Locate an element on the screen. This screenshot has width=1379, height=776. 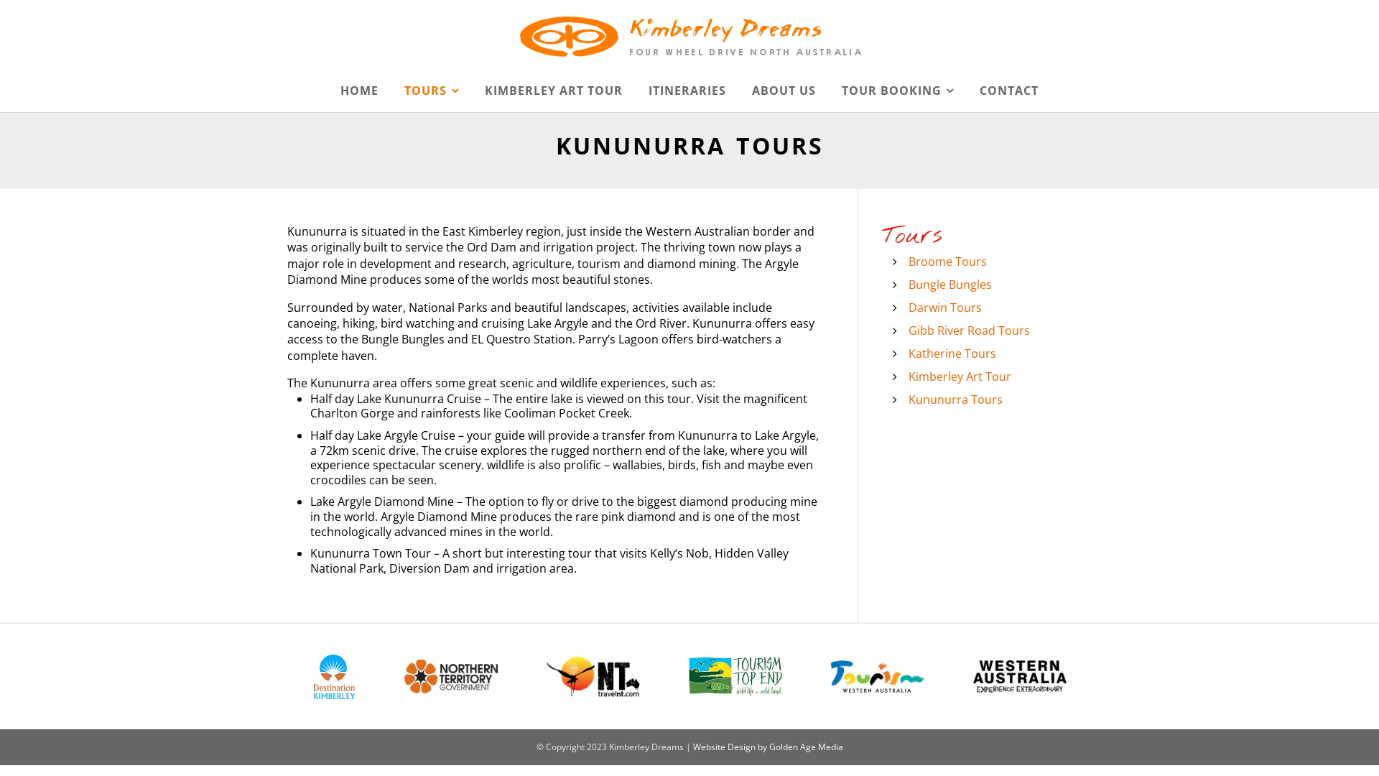
Gibb River Road Tours is located at coordinates (970, 331).